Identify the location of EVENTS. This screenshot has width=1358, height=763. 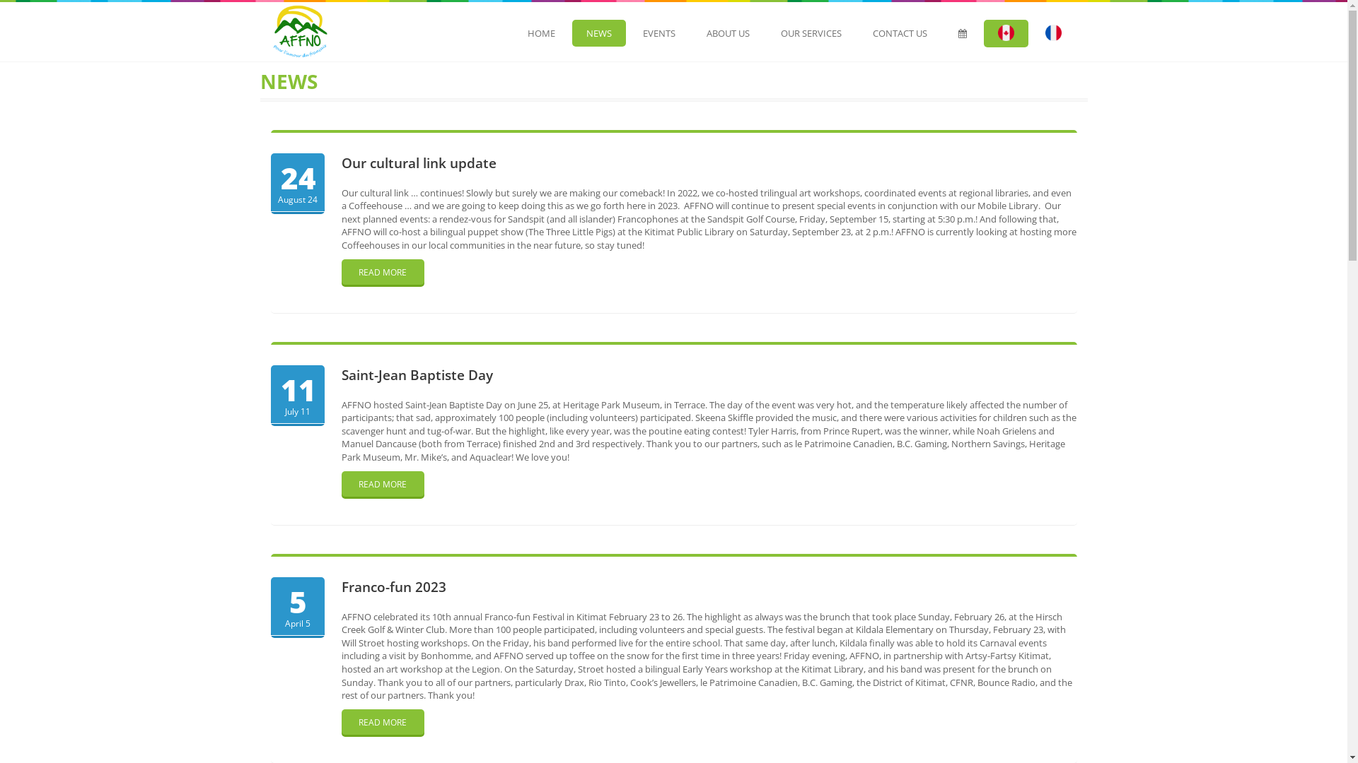
(658, 33).